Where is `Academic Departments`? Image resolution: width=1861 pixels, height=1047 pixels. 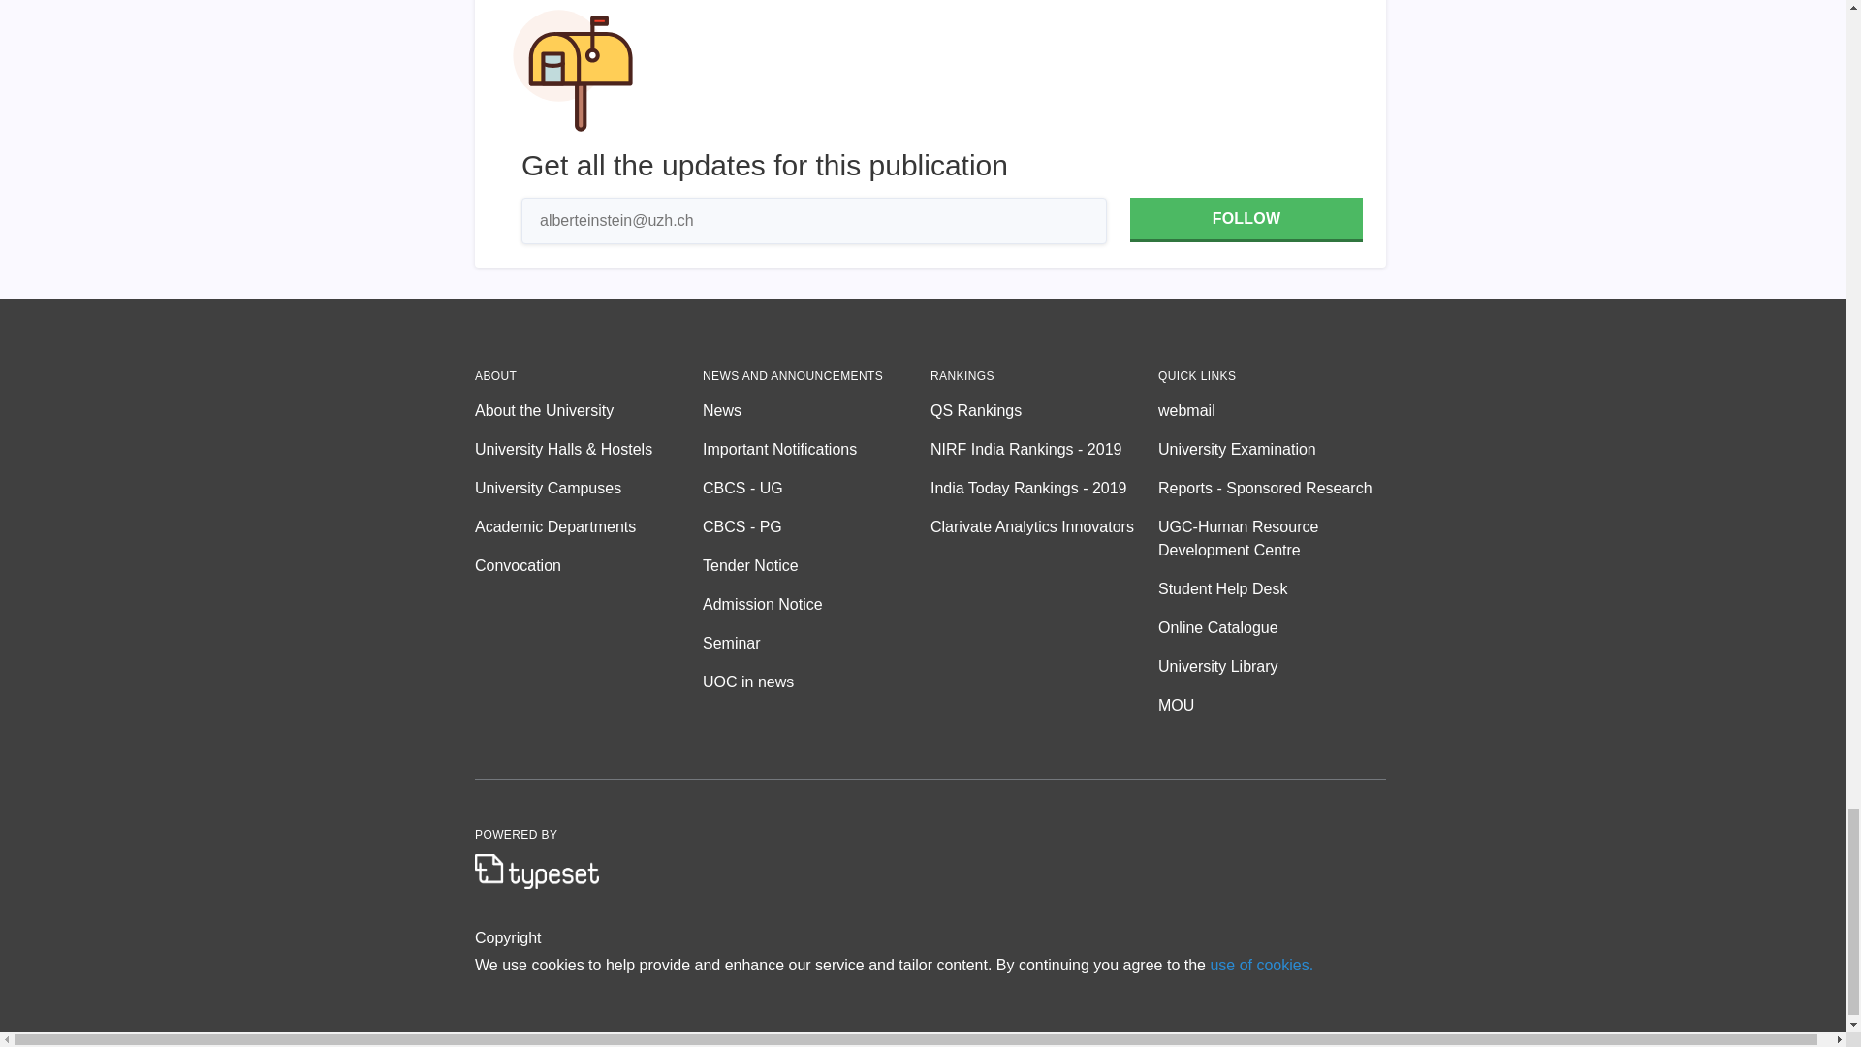 Academic Departments is located at coordinates (588, 527).